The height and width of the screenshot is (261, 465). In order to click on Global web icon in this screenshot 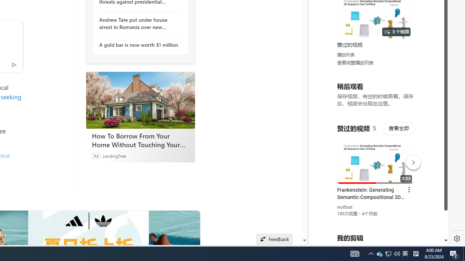, I will do `click(323, 157)`.